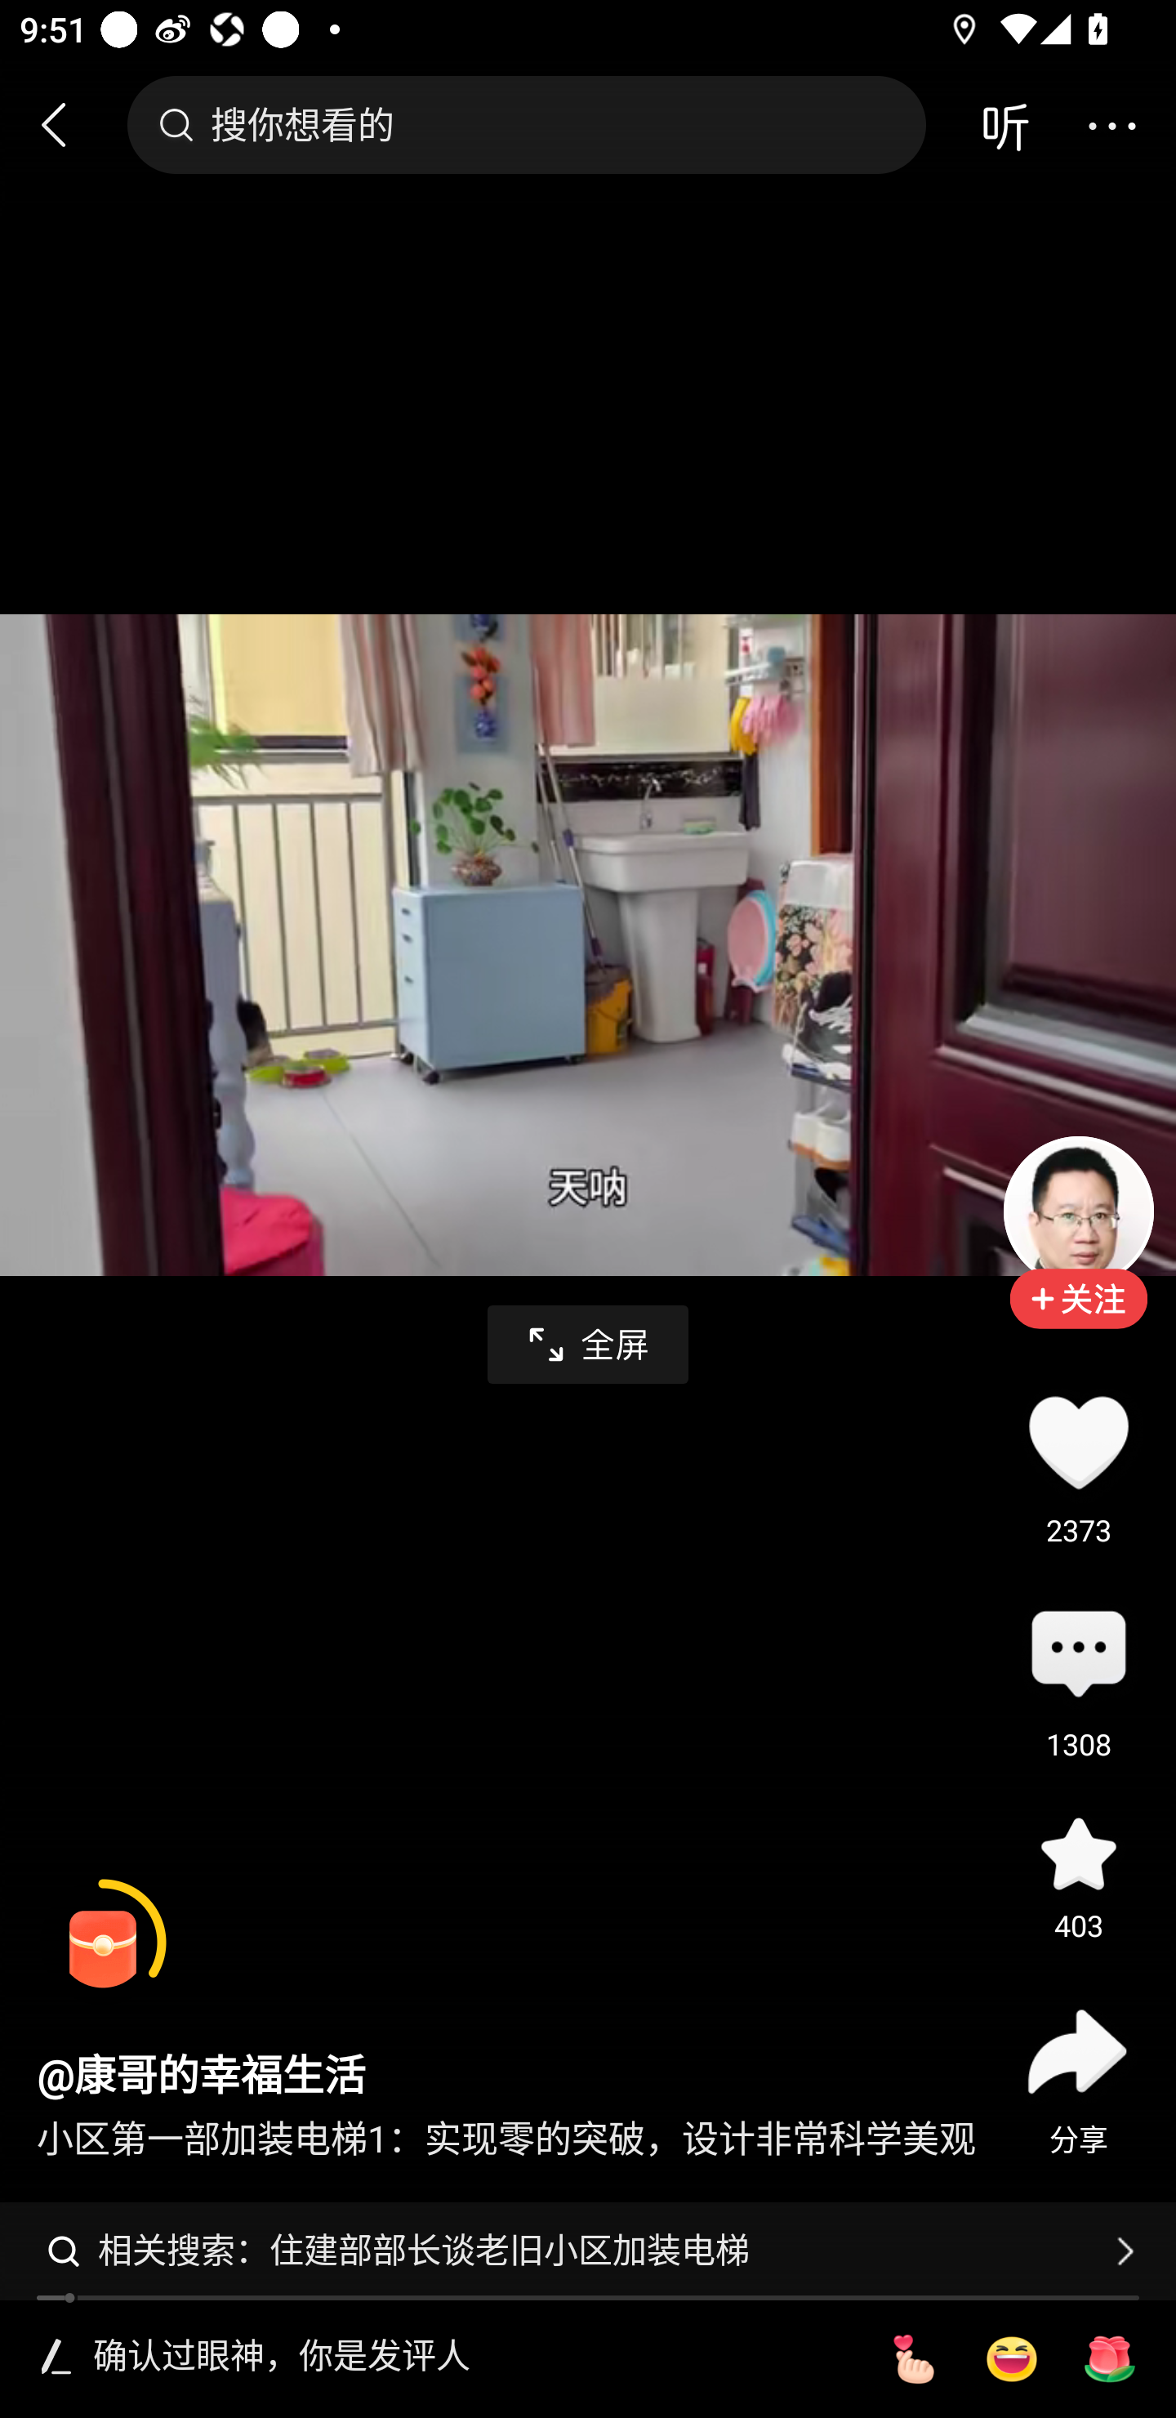  I want to click on @康哥的幸福生活, so click(201, 2077).